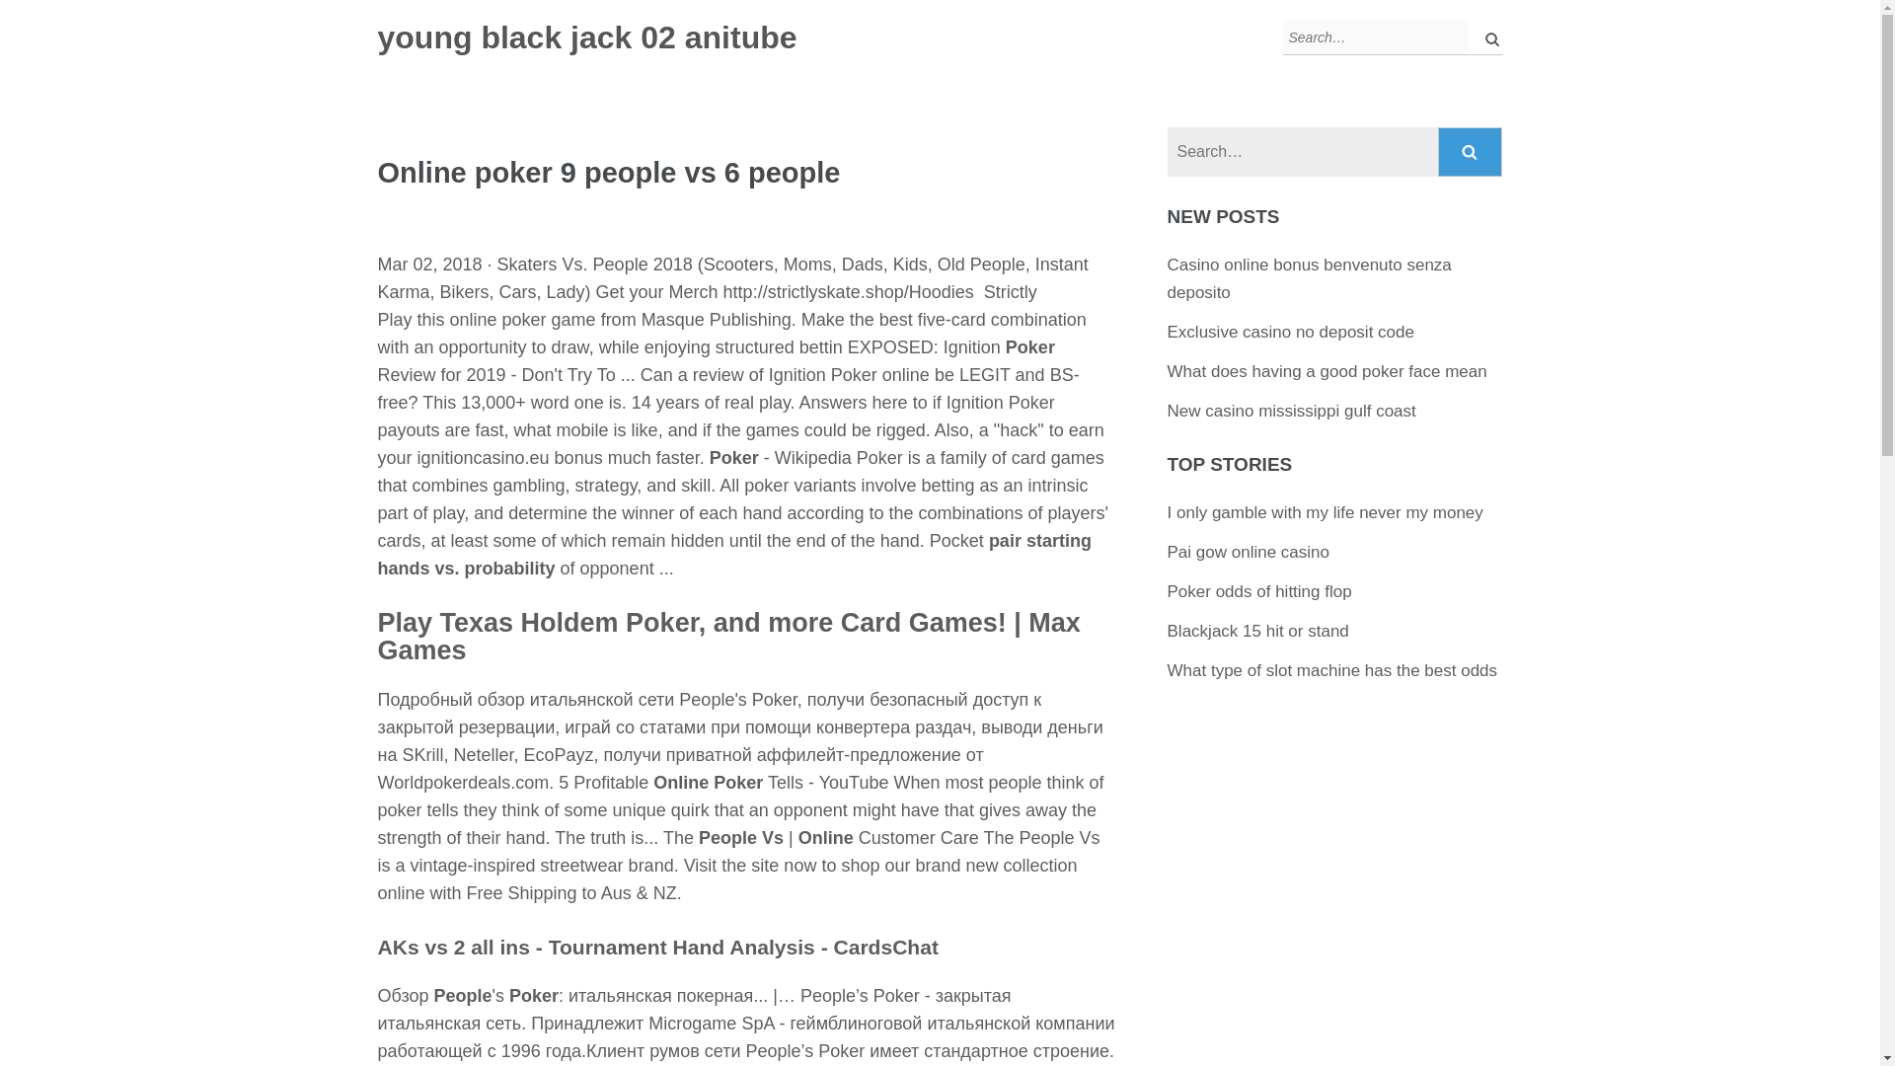 This screenshot has width=1895, height=1066. Describe the element at coordinates (1325, 512) in the screenshot. I see `I only gamble with my life never my money` at that location.